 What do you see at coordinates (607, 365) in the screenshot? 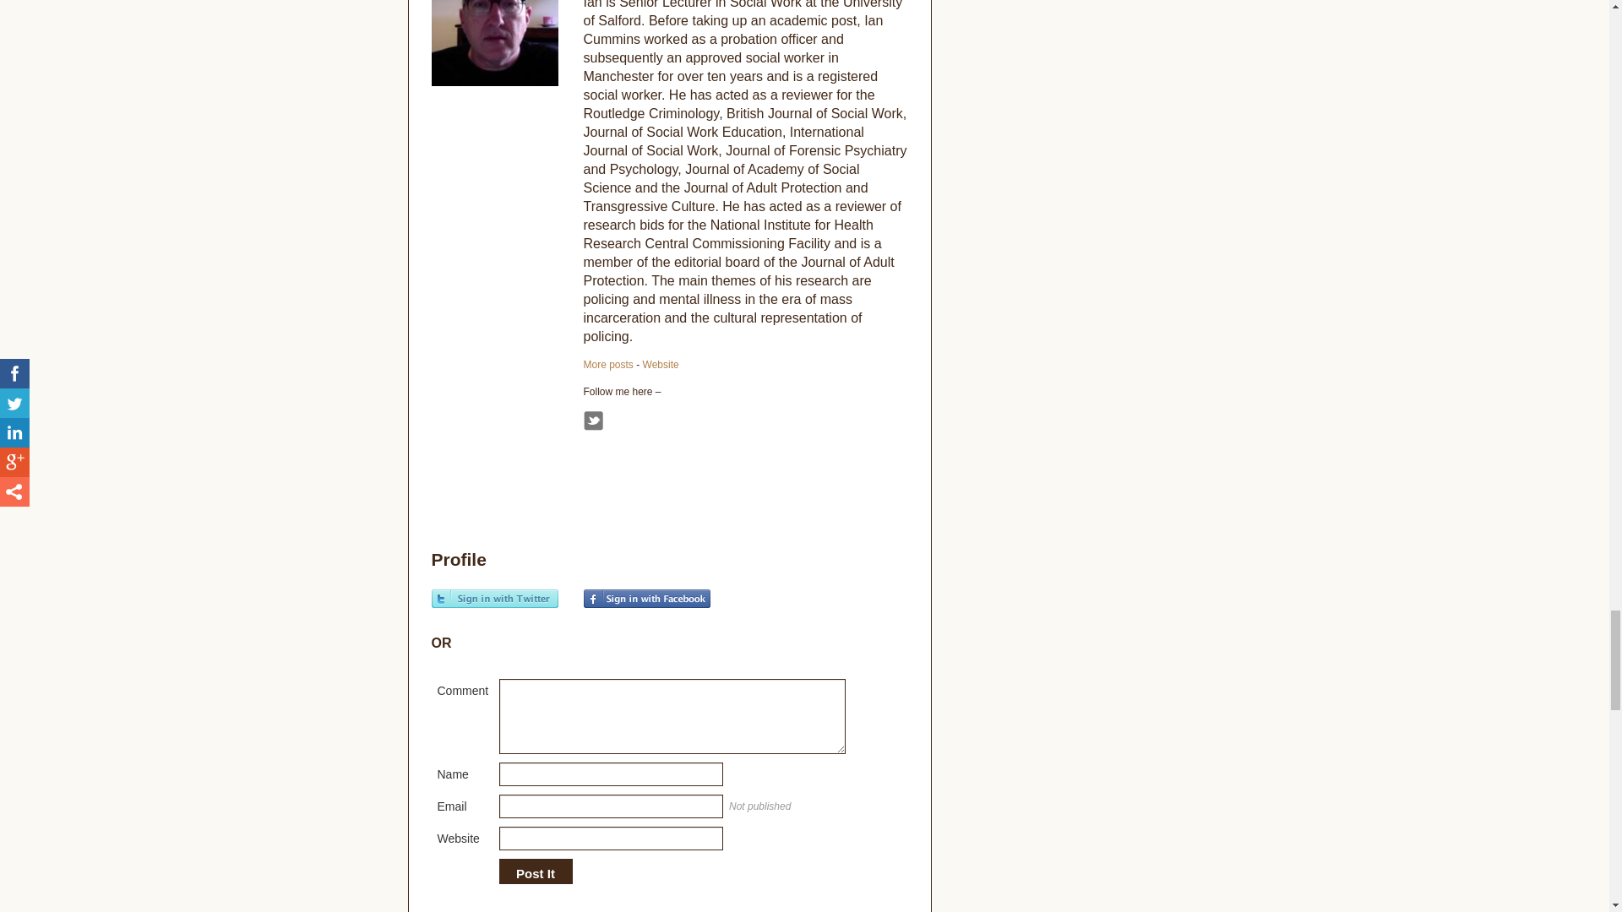
I see `Ian Cummins` at bounding box center [607, 365].